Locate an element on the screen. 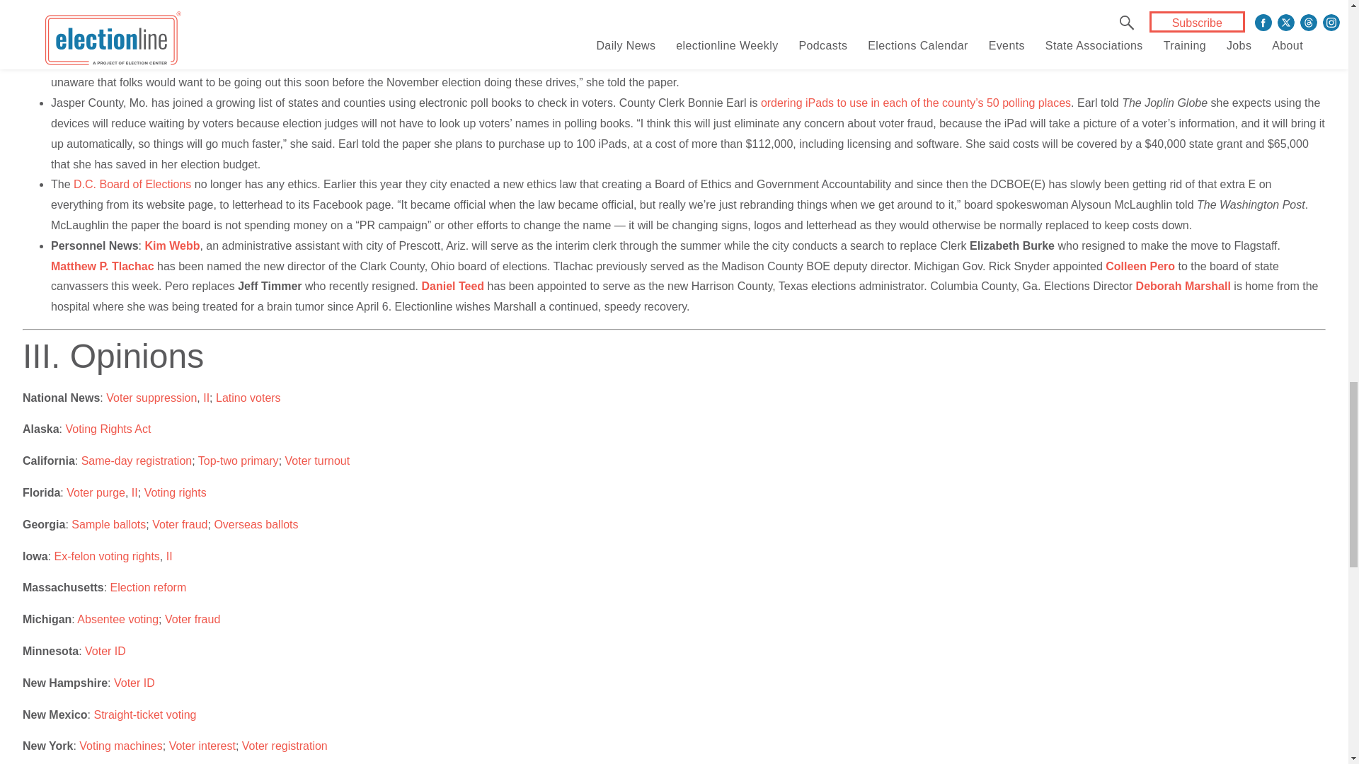  Colleen Pero is located at coordinates (1140, 266).